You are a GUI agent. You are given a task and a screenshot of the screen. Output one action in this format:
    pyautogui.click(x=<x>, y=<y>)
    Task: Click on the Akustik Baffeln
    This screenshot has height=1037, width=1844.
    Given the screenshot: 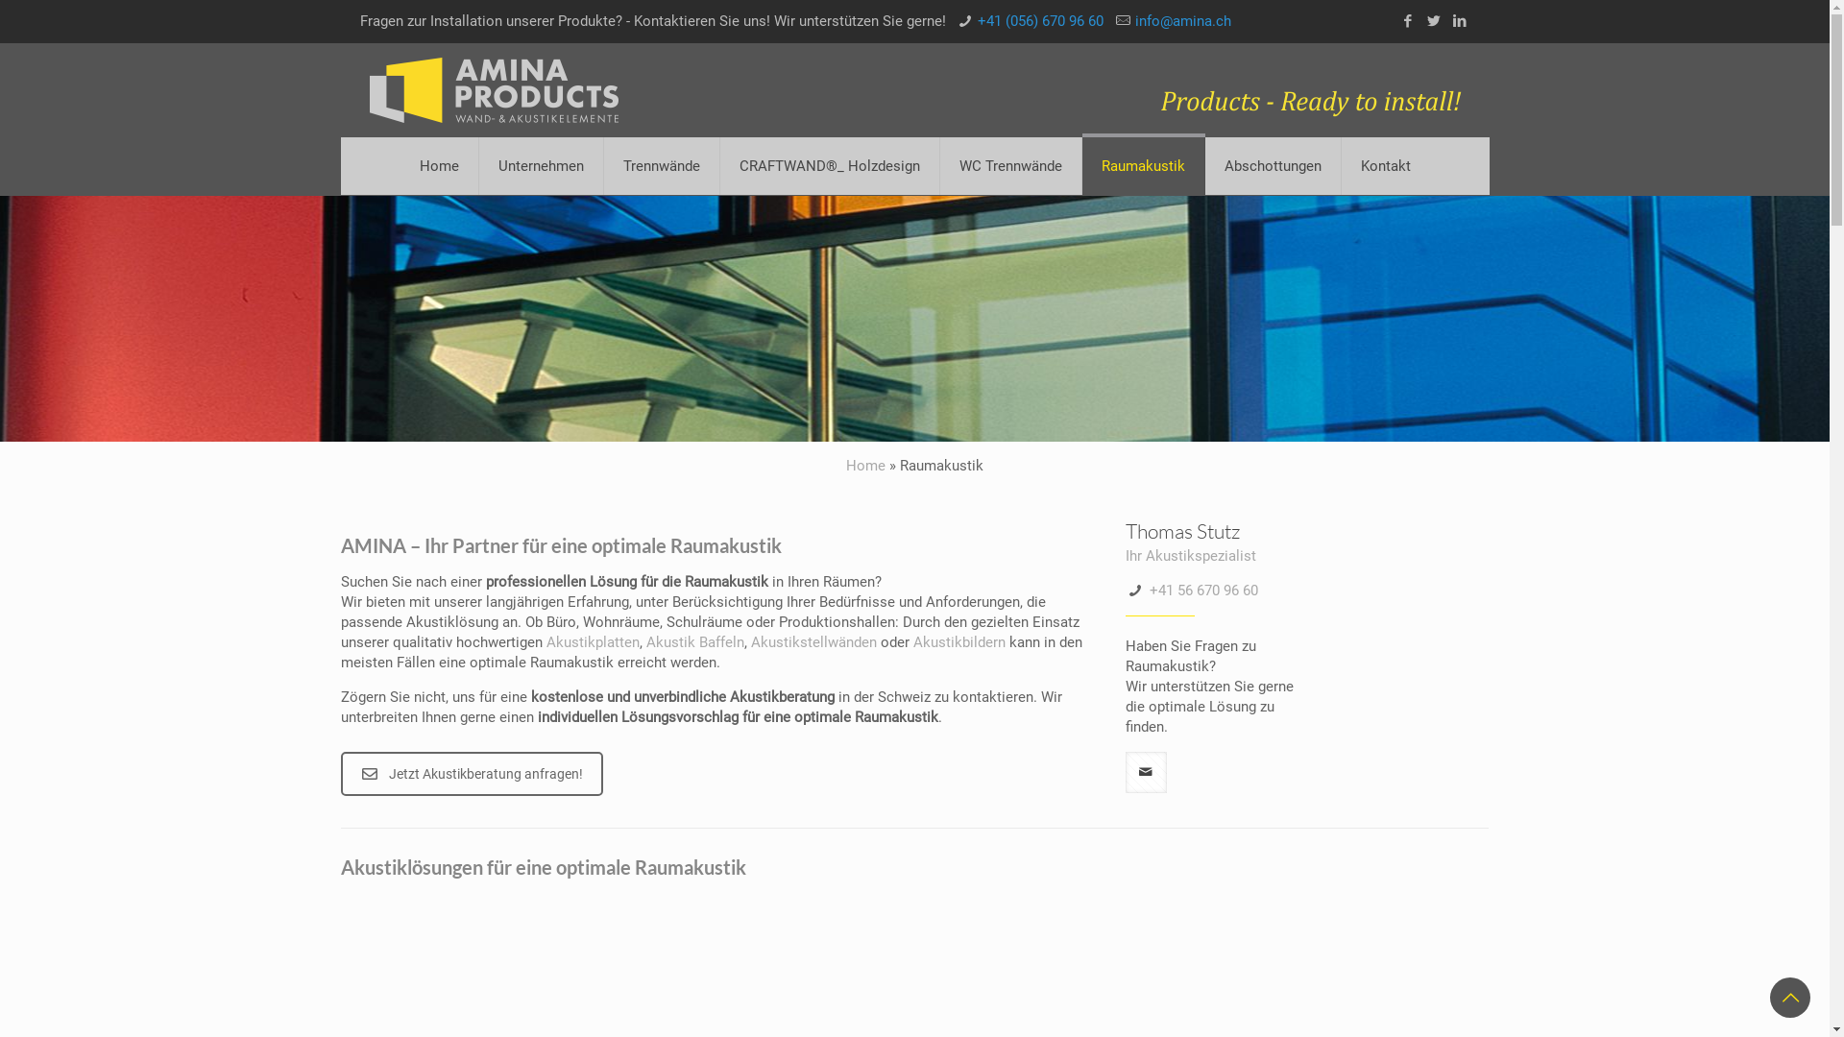 What is the action you would take?
    pyautogui.click(x=695, y=642)
    